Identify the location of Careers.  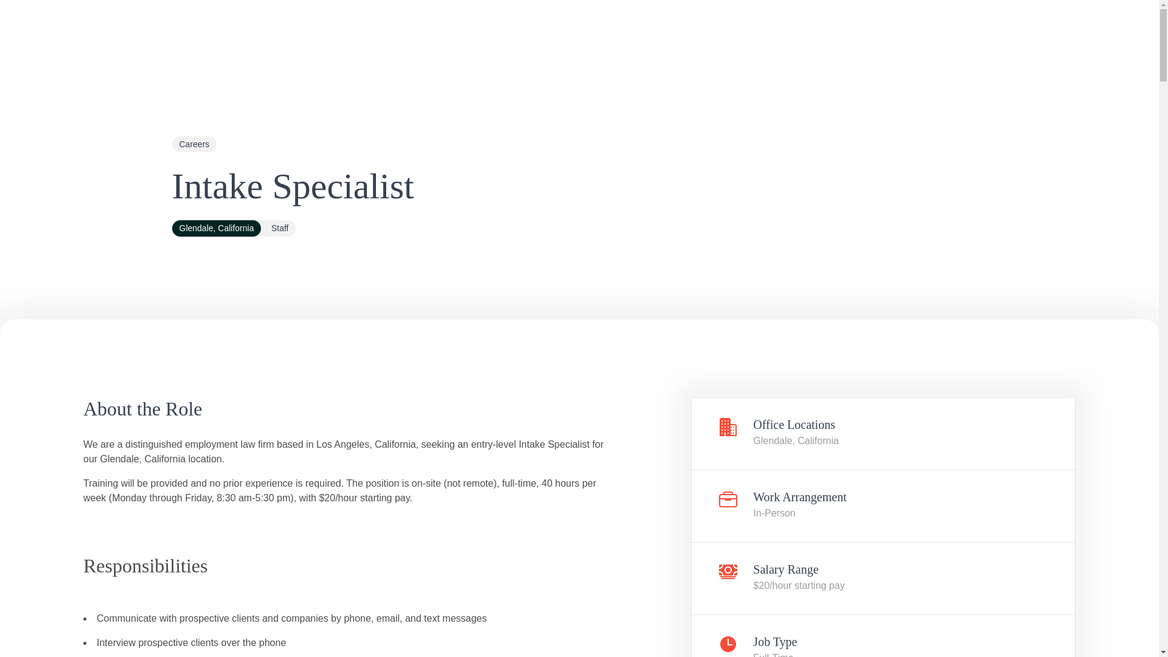
(193, 144).